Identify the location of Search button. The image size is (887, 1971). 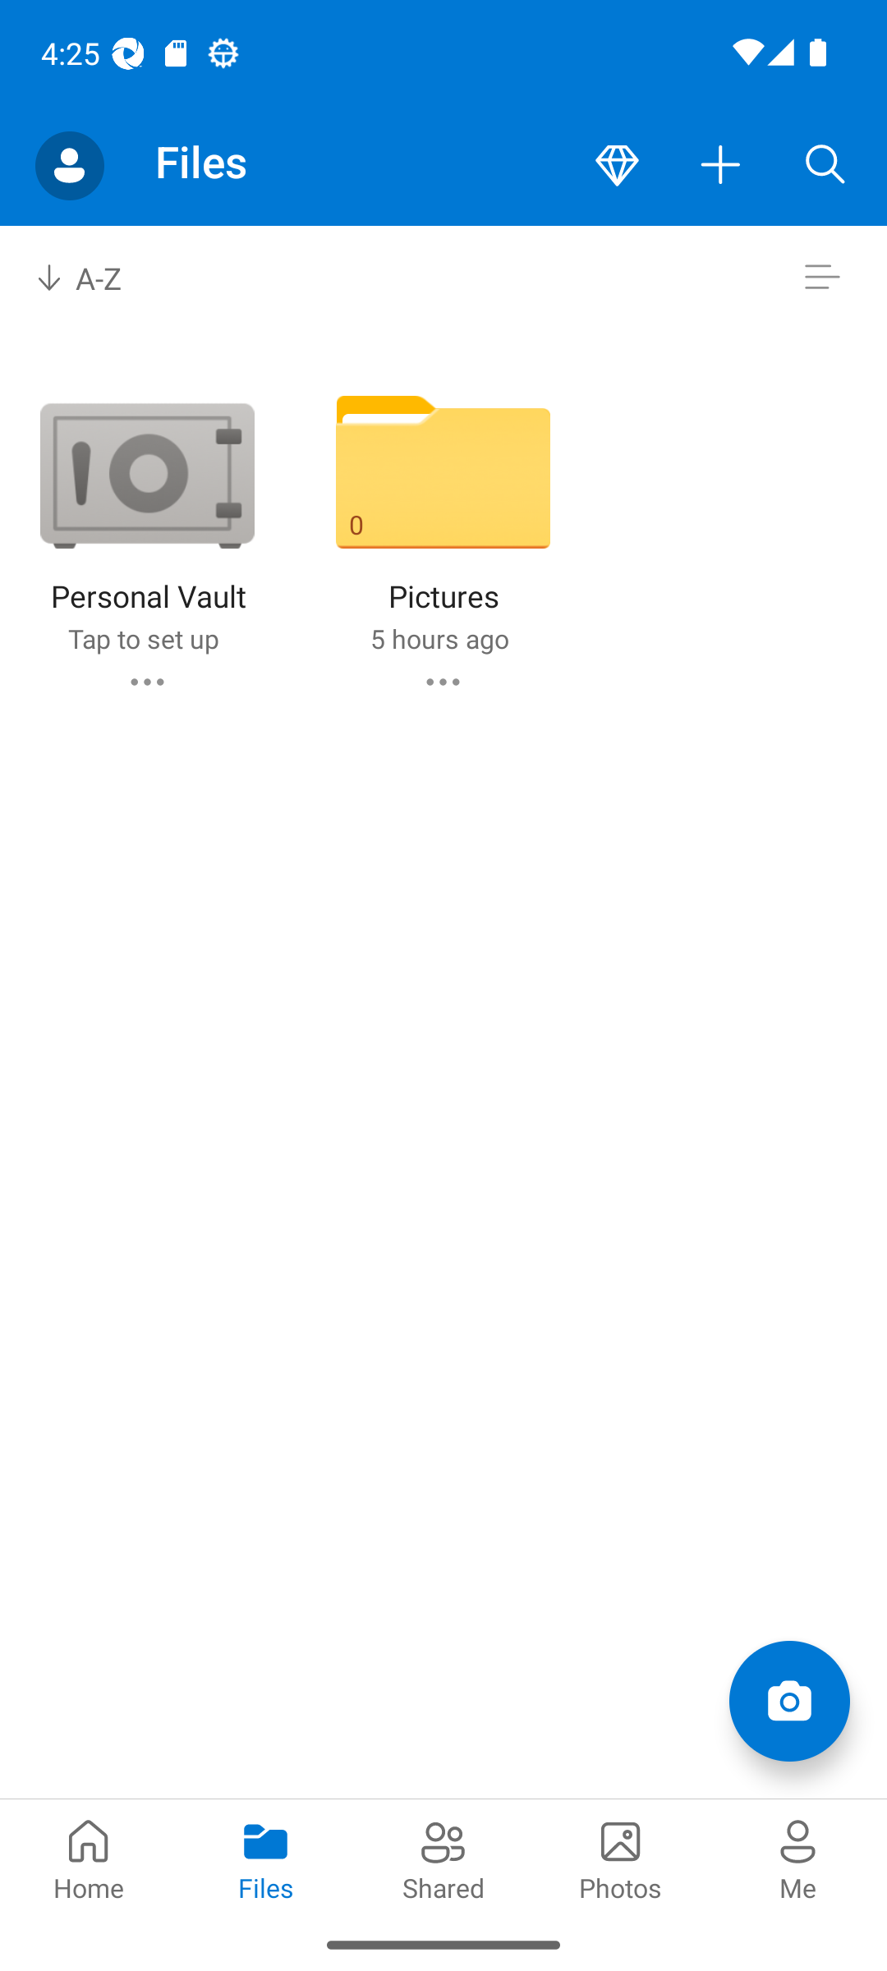
(825, 166).